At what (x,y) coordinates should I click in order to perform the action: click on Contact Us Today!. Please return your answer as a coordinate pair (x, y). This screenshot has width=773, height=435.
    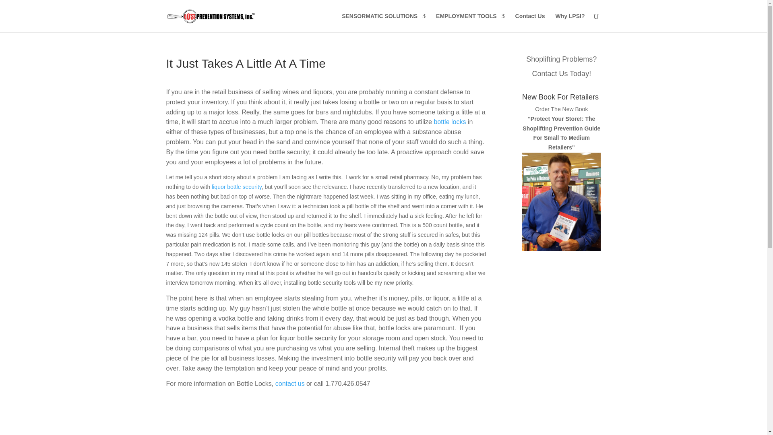
    Looking at the image, I should click on (561, 73).